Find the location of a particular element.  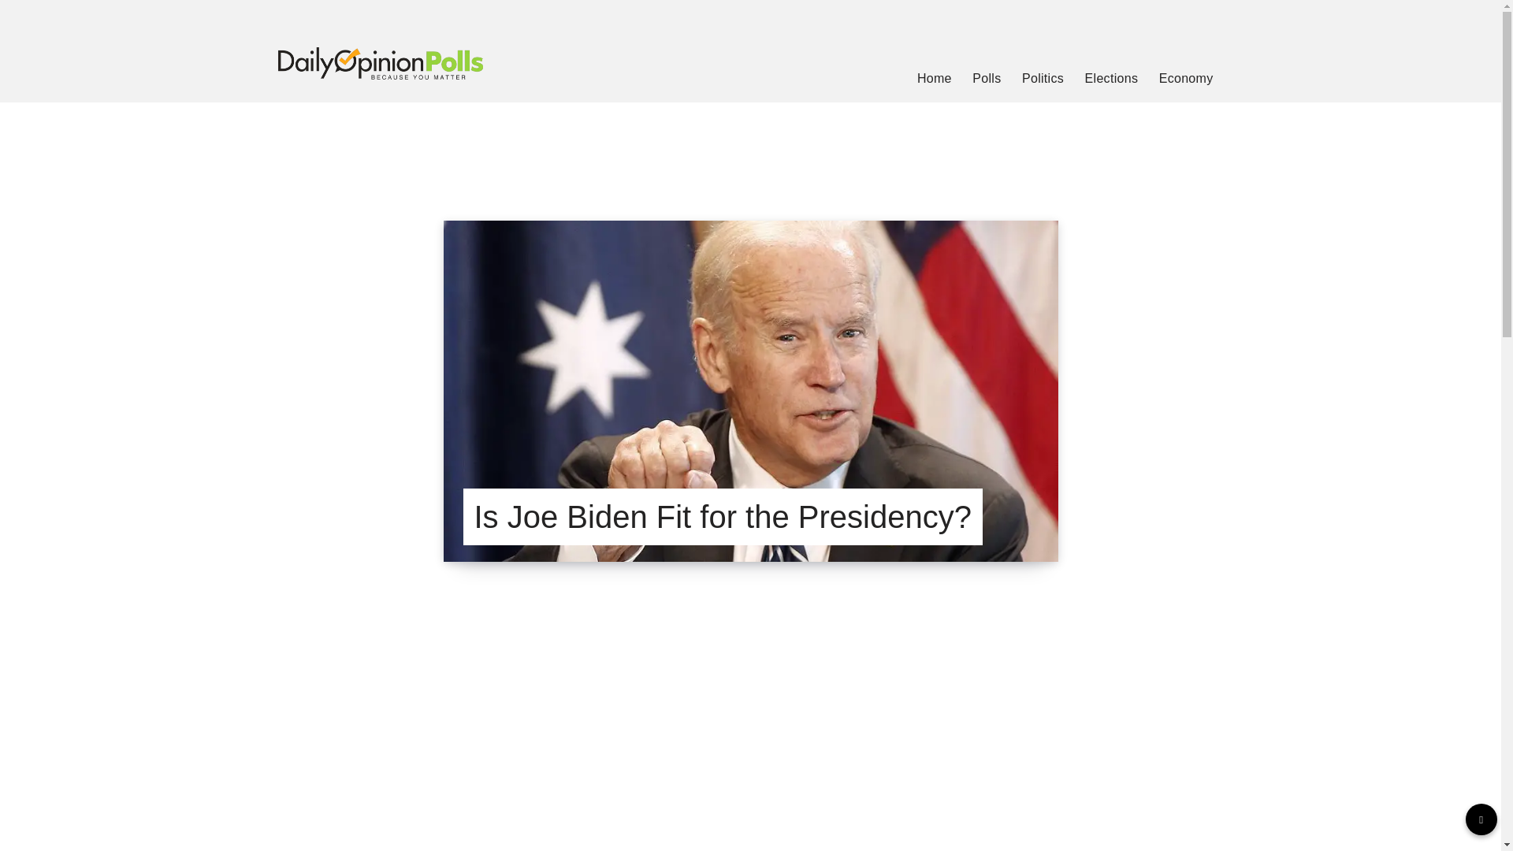

Politics is located at coordinates (1043, 79).